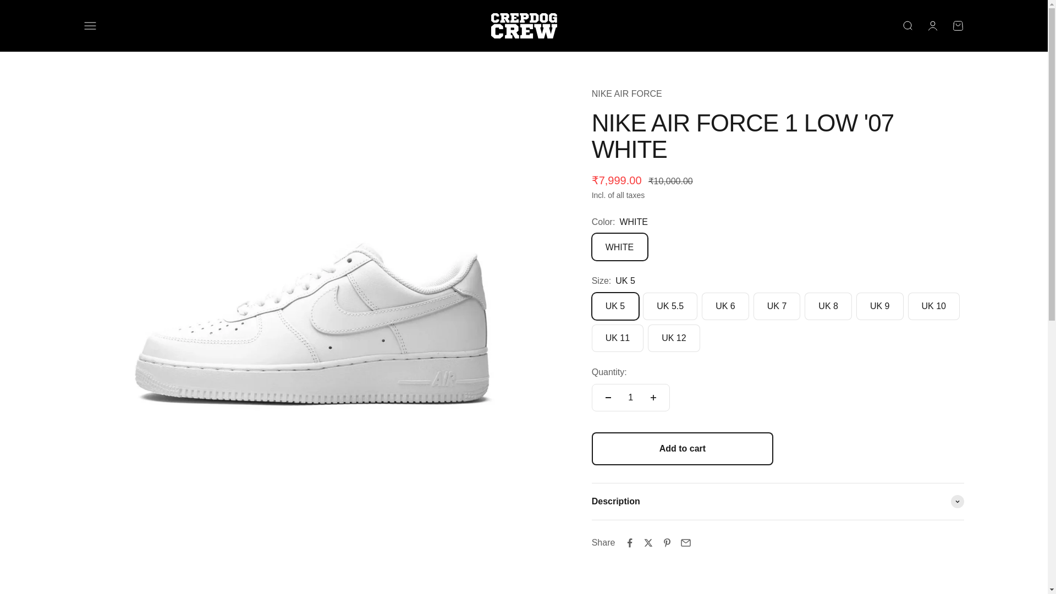  I want to click on OPEN ACCOUNT PAGE, so click(626, 94).